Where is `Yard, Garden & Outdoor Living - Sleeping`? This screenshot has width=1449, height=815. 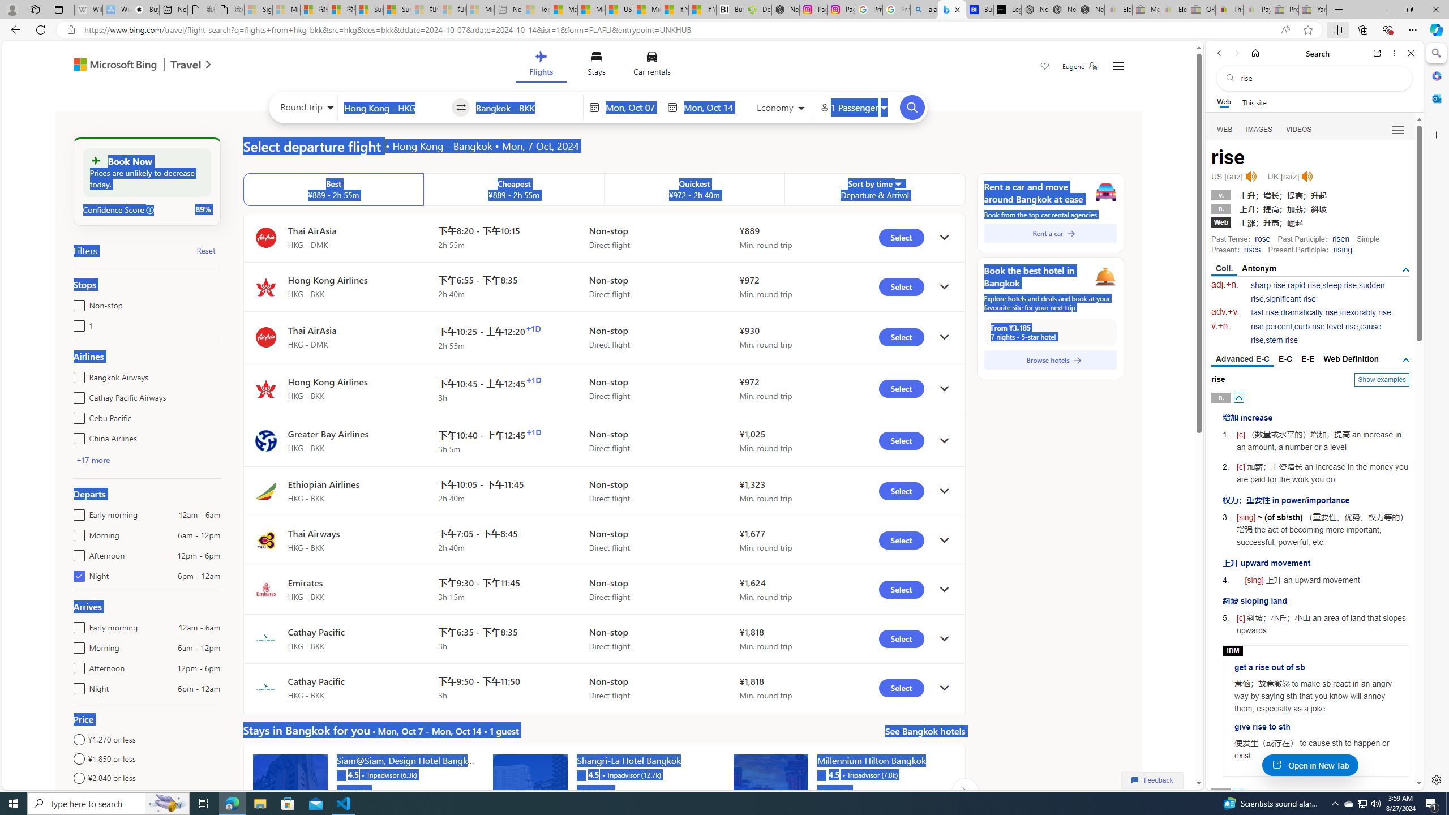 Yard, Garden & Outdoor Living - Sleeping is located at coordinates (1313, 10).